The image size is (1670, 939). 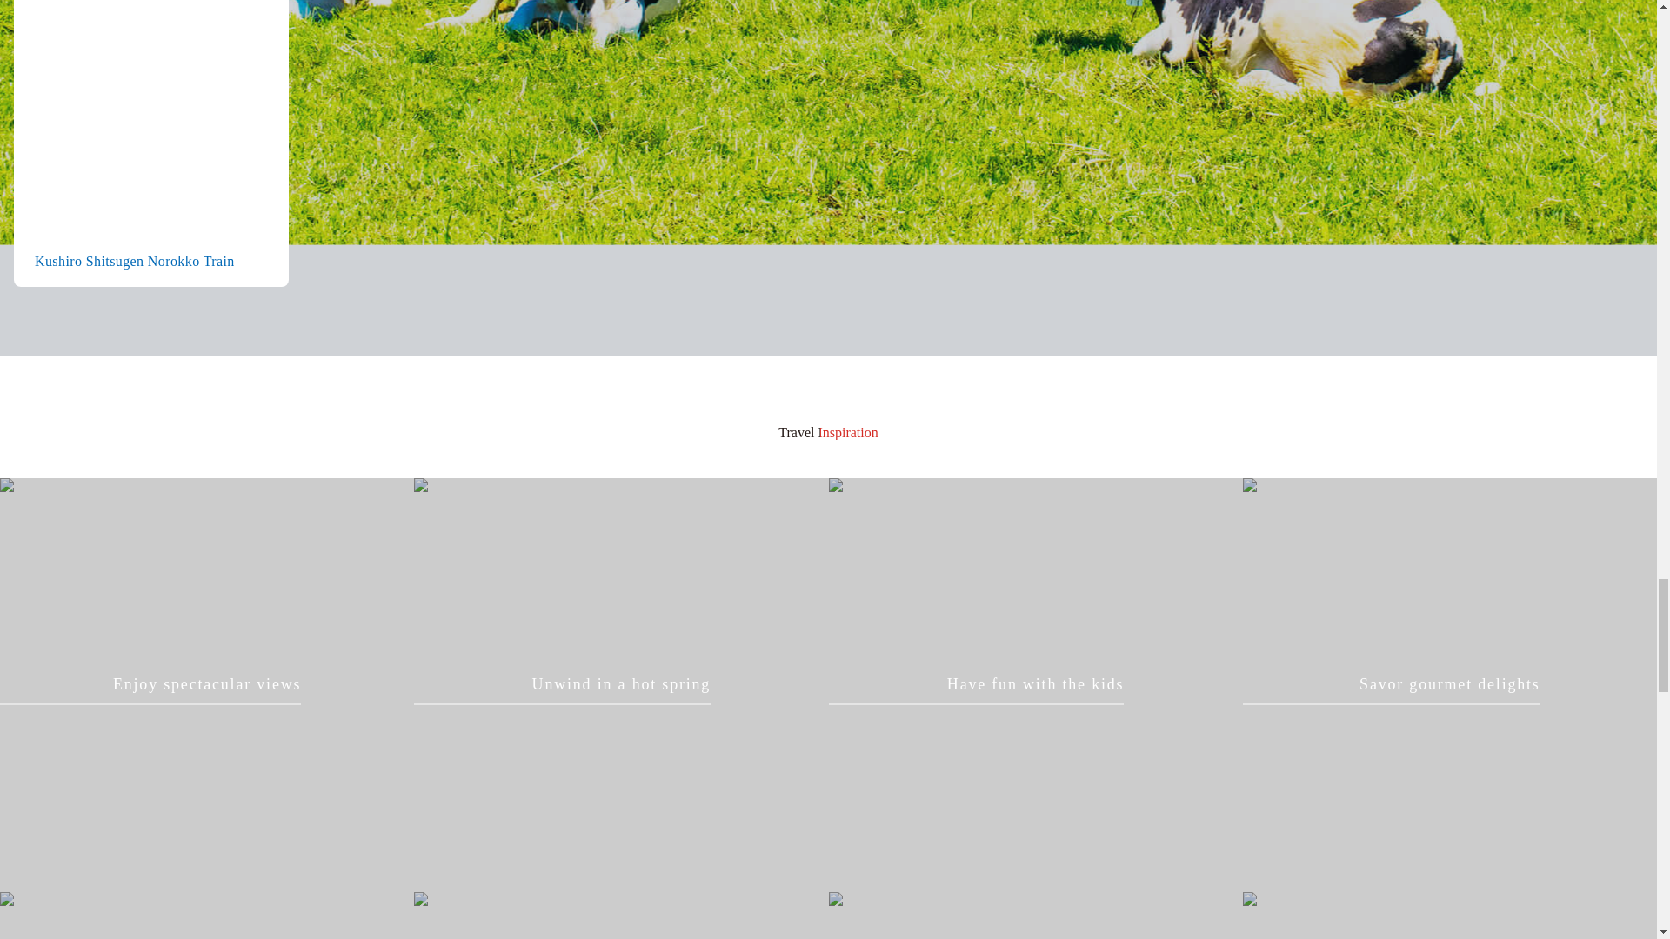 I want to click on Kushiro Shitsugen Norokko Train, so click(x=151, y=143).